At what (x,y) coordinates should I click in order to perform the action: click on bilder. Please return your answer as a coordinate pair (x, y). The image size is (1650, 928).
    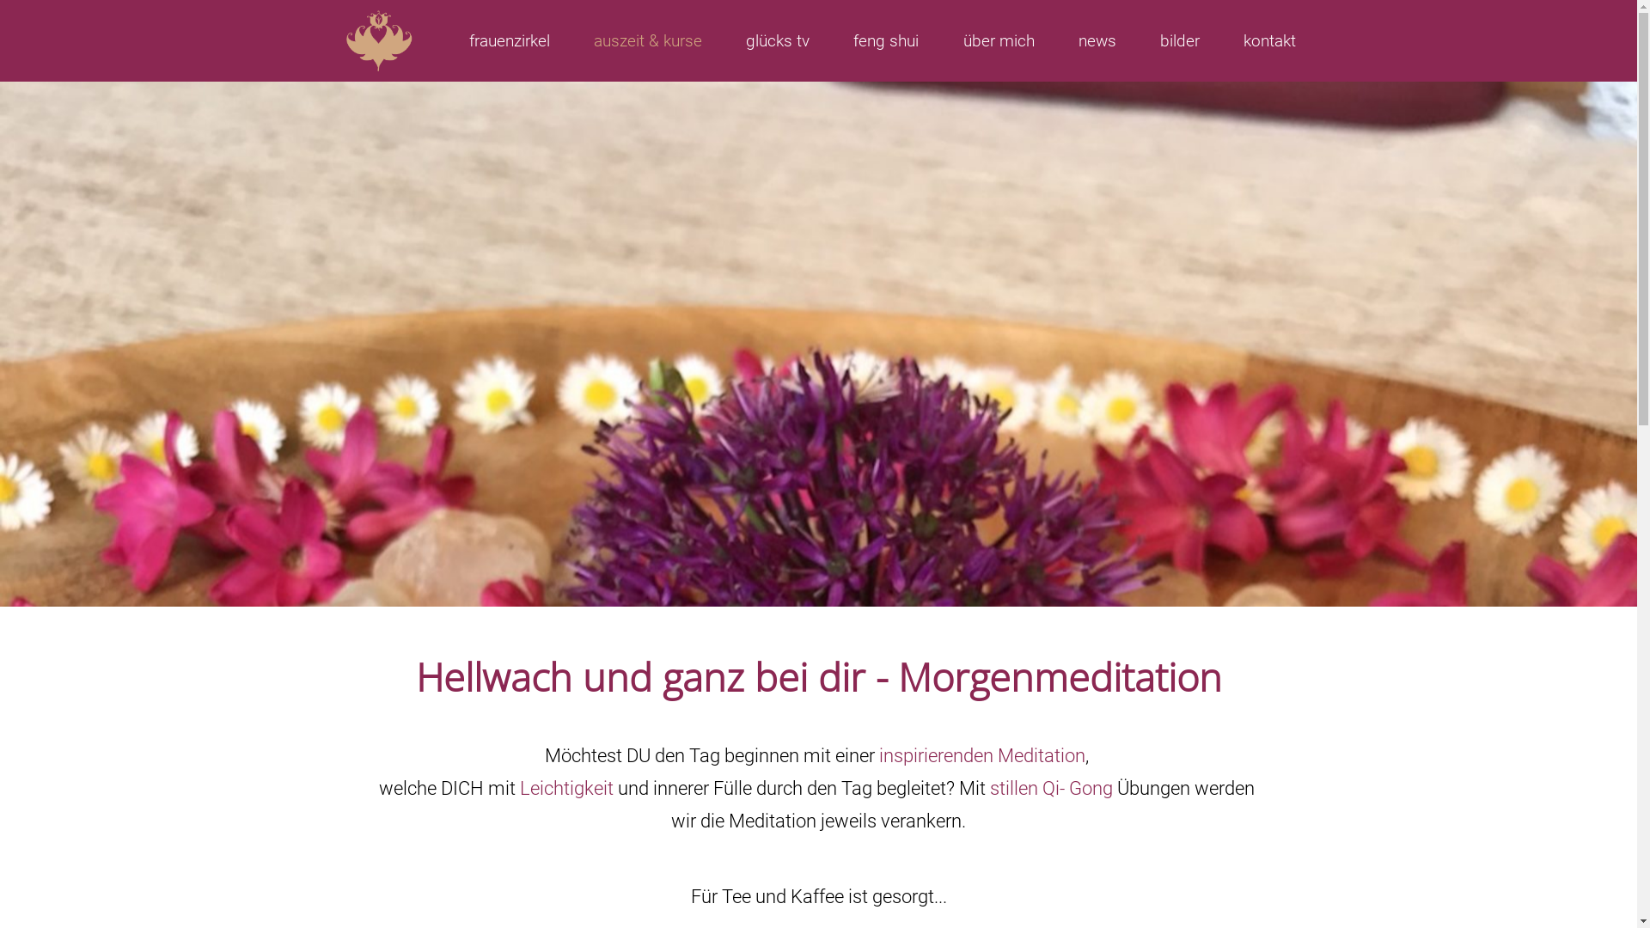
    Looking at the image, I should click on (1179, 41).